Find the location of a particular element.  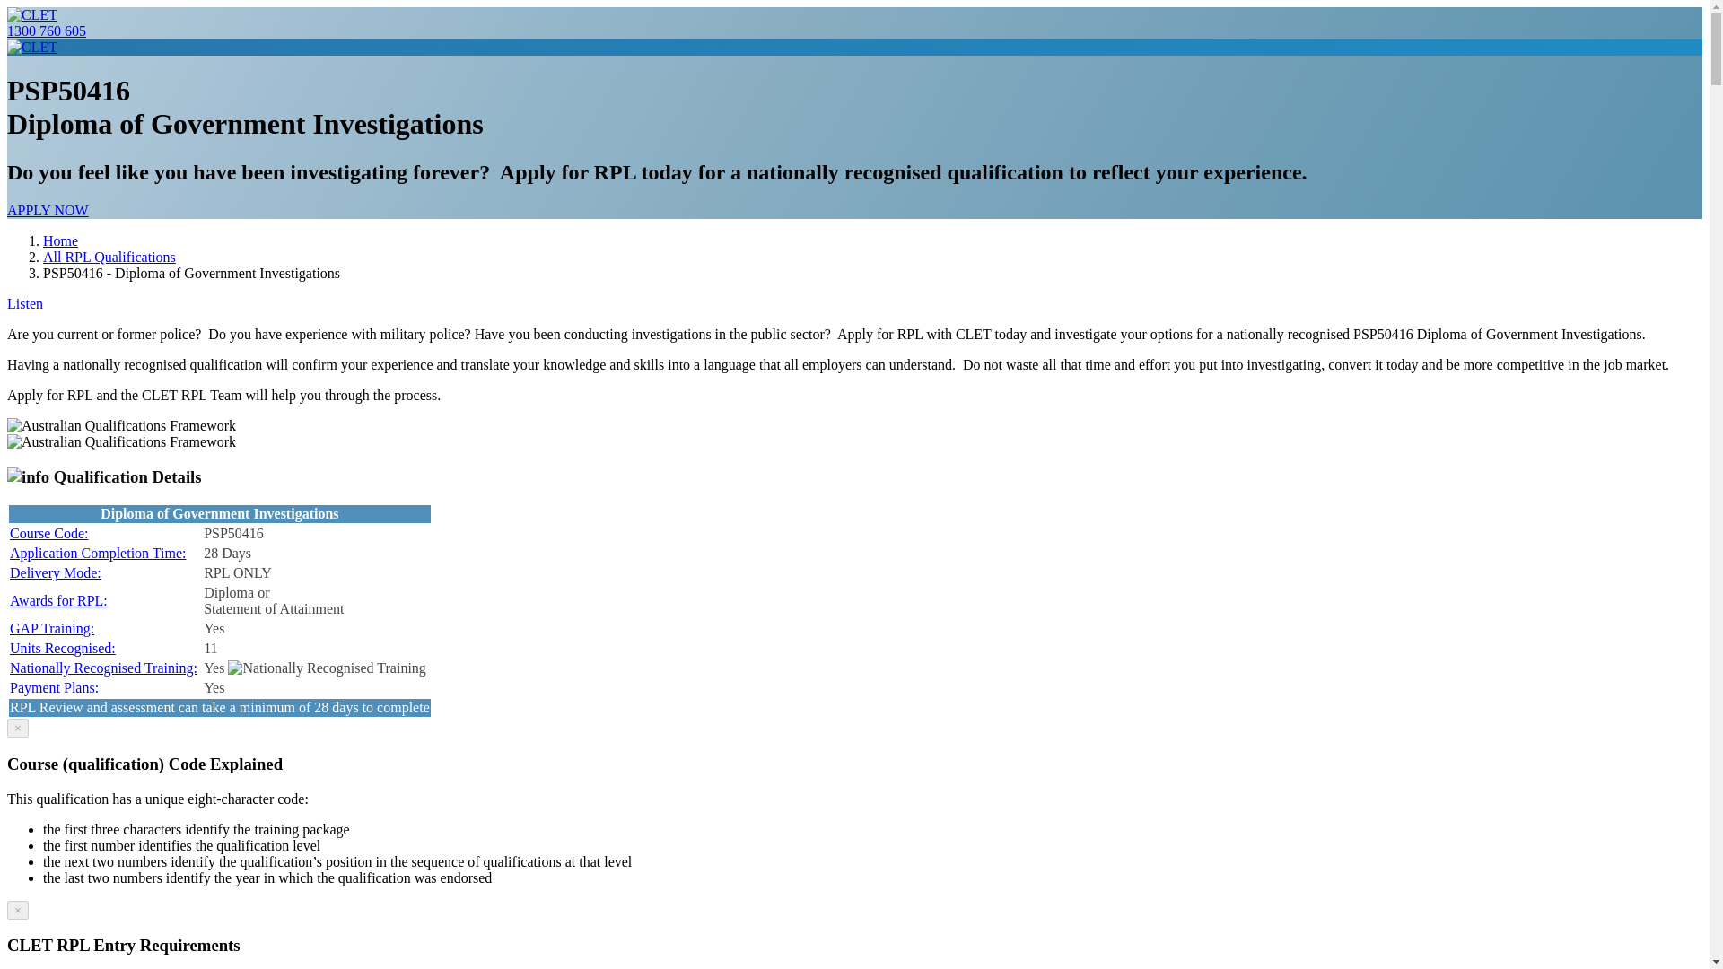

Listen to this page using ReadSpeaker is located at coordinates (25, 303).